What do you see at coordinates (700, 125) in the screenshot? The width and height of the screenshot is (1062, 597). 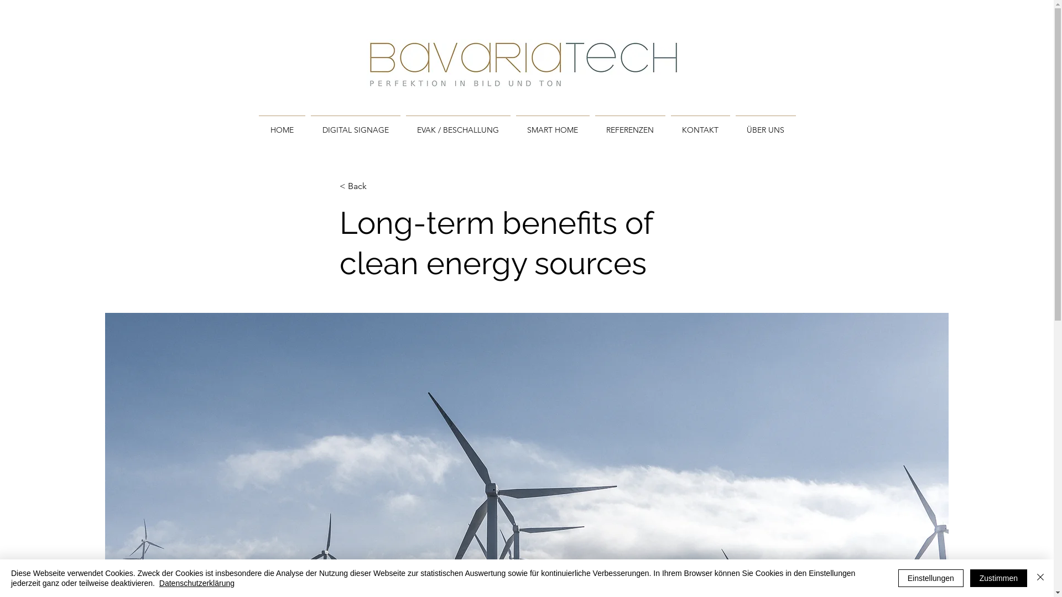 I see `KONTAKT` at bounding box center [700, 125].